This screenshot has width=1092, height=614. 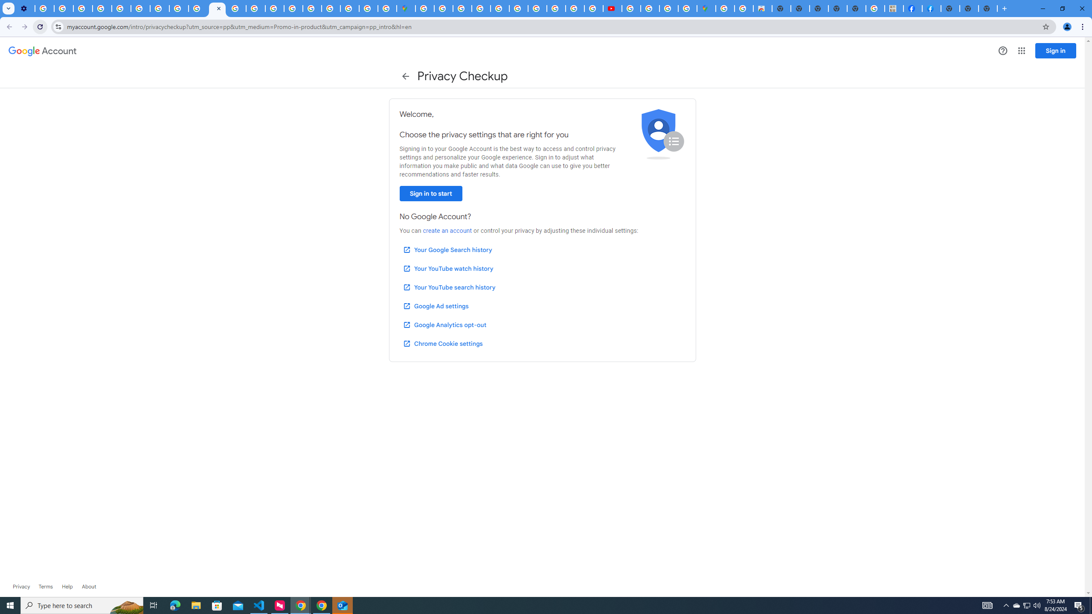 What do you see at coordinates (430, 194) in the screenshot?
I see `Sign in to start` at bounding box center [430, 194].